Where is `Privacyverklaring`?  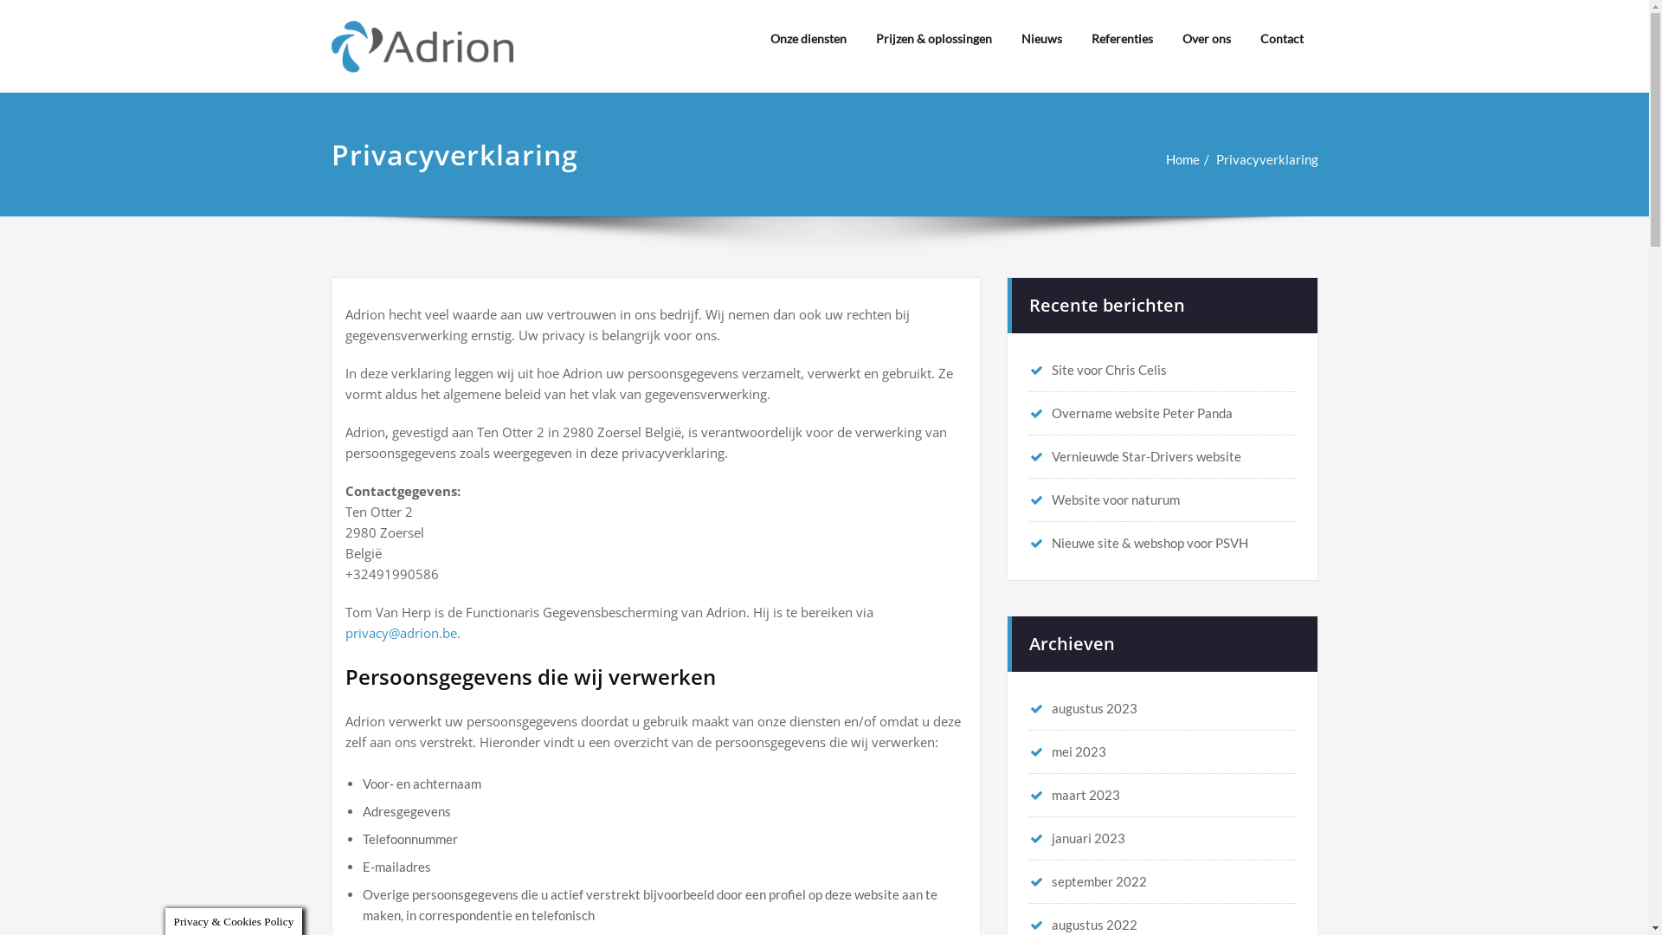 Privacyverklaring is located at coordinates (1266, 159).